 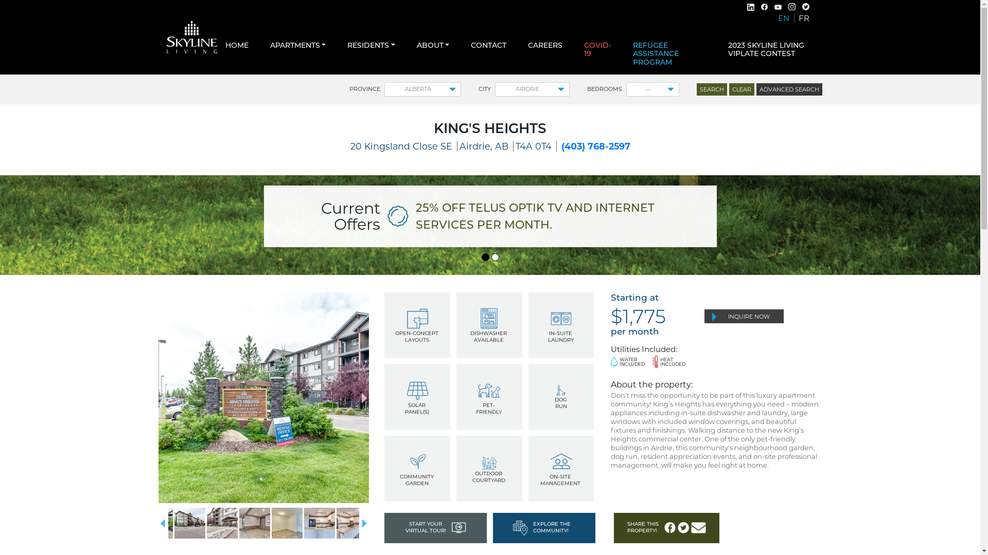 I want to click on Previous, so click(x=163, y=523).